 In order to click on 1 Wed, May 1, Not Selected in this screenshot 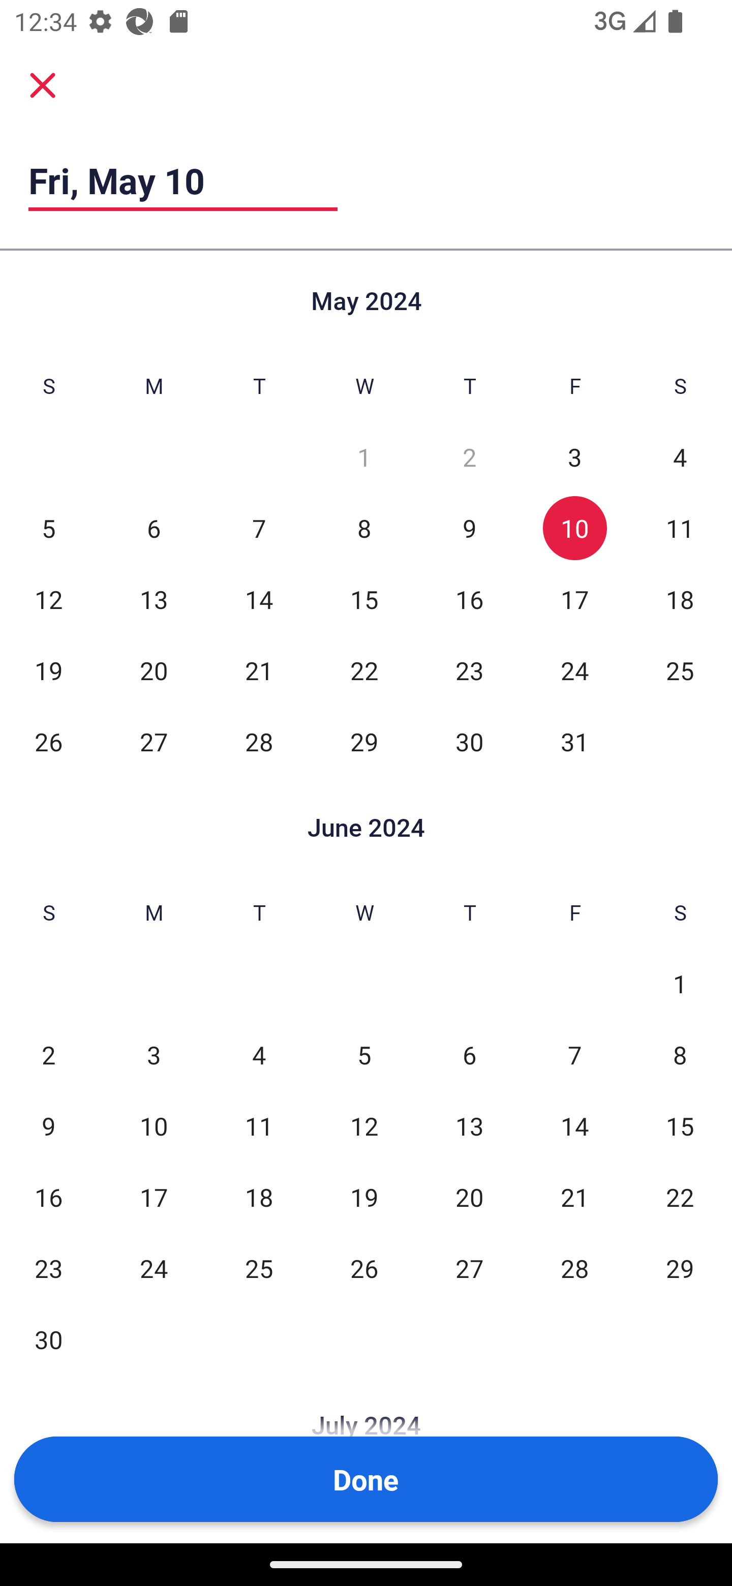, I will do `click(364, 457)`.